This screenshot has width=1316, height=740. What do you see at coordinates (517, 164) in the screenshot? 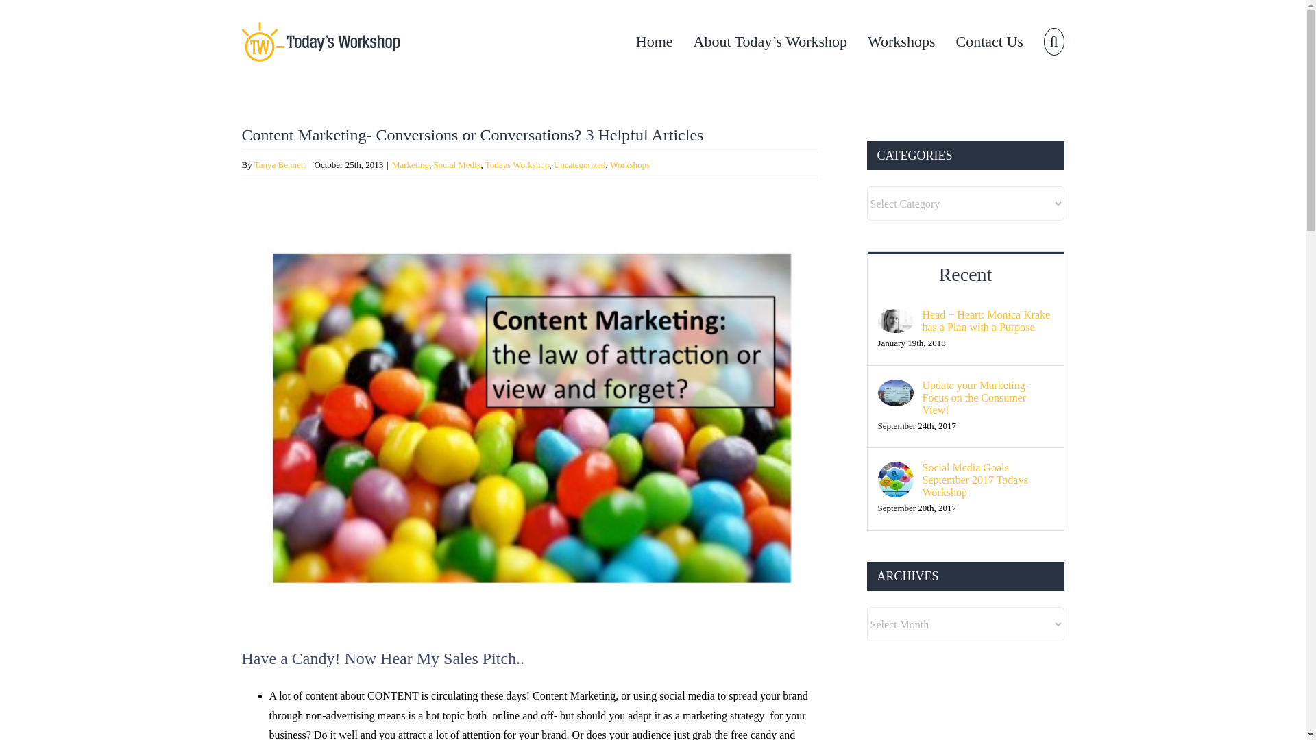
I see `Todays Workshop` at bounding box center [517, 164].